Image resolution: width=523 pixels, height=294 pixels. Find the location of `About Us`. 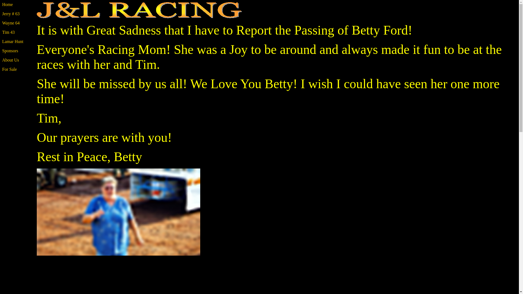

About Us is located at coordinates (10, 60).